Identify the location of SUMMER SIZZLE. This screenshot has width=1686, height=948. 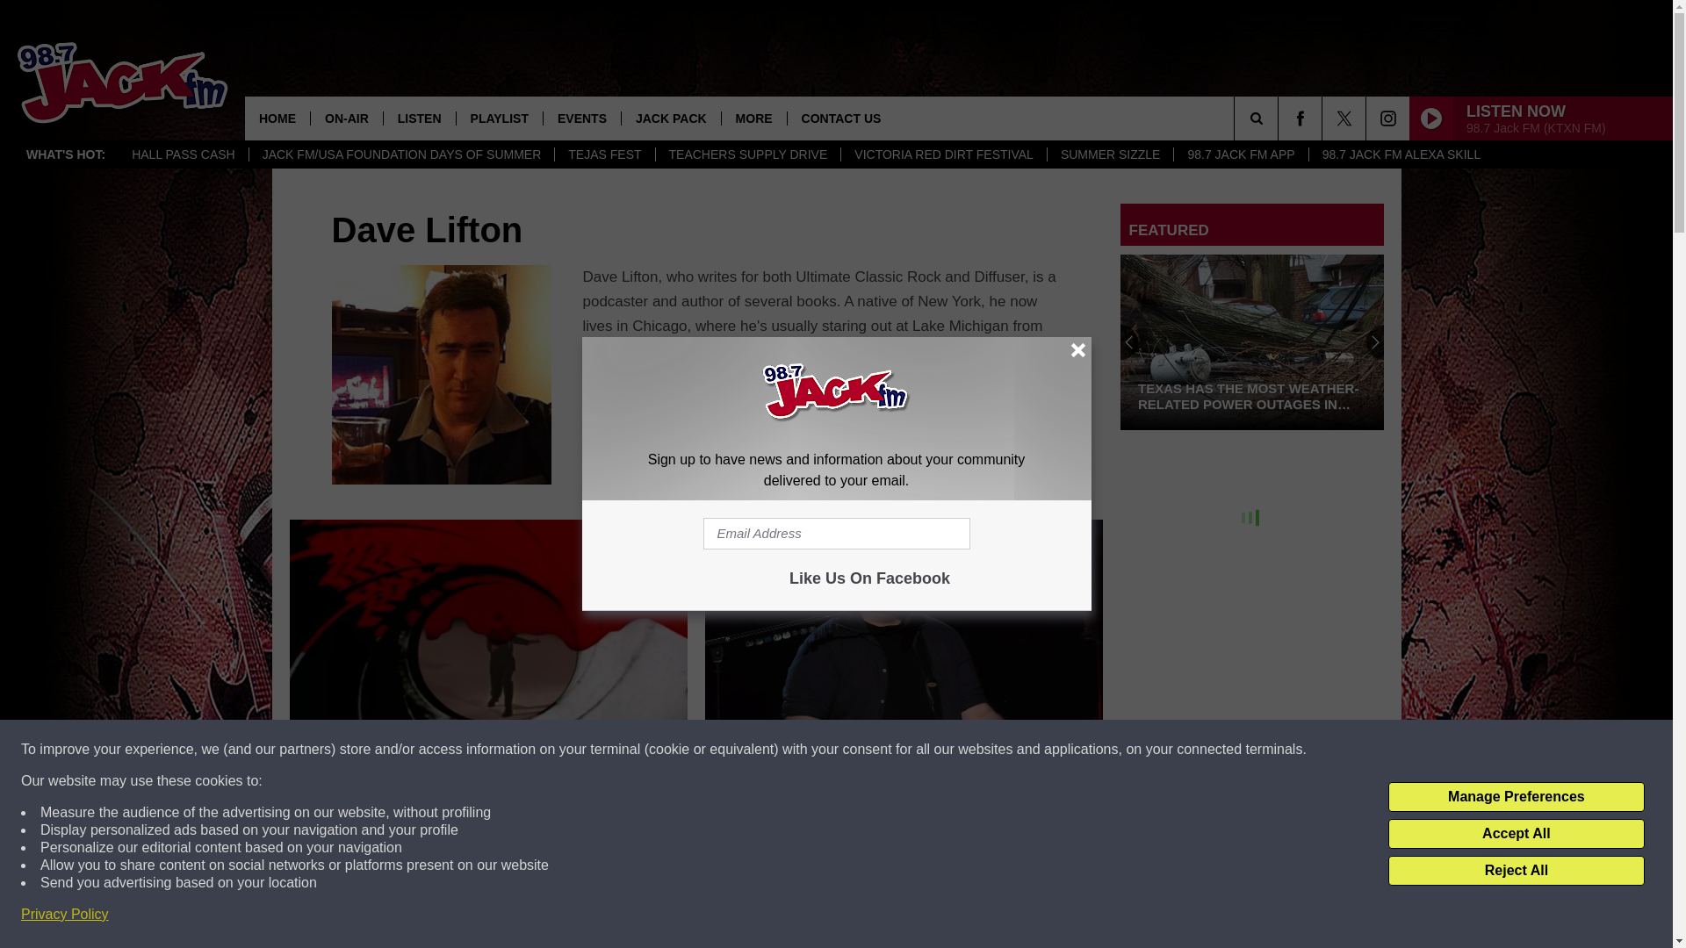
(1110, 154).